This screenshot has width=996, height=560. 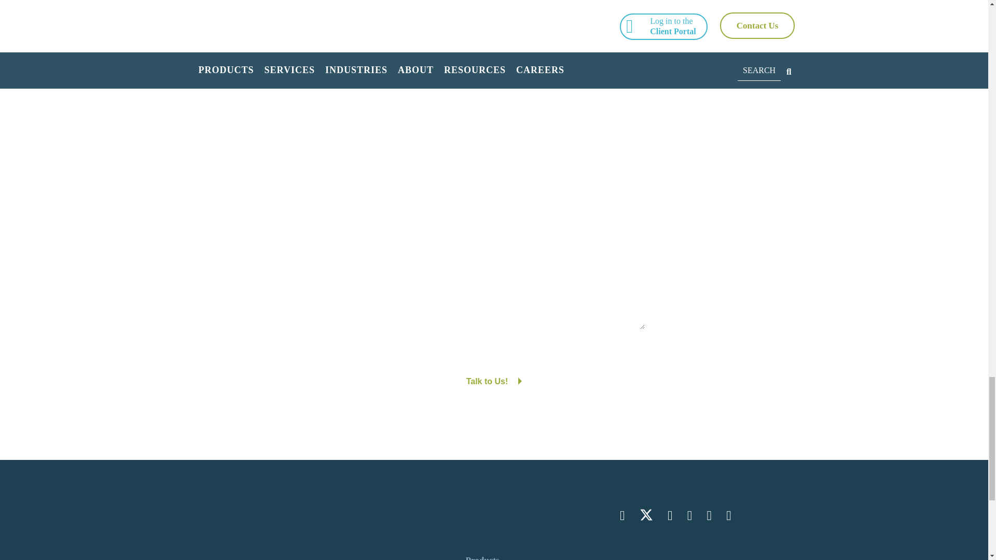 What do you see at coordinates (413, 135) in the screenshot?
I see `First Name` at bounding box center [413, 135].